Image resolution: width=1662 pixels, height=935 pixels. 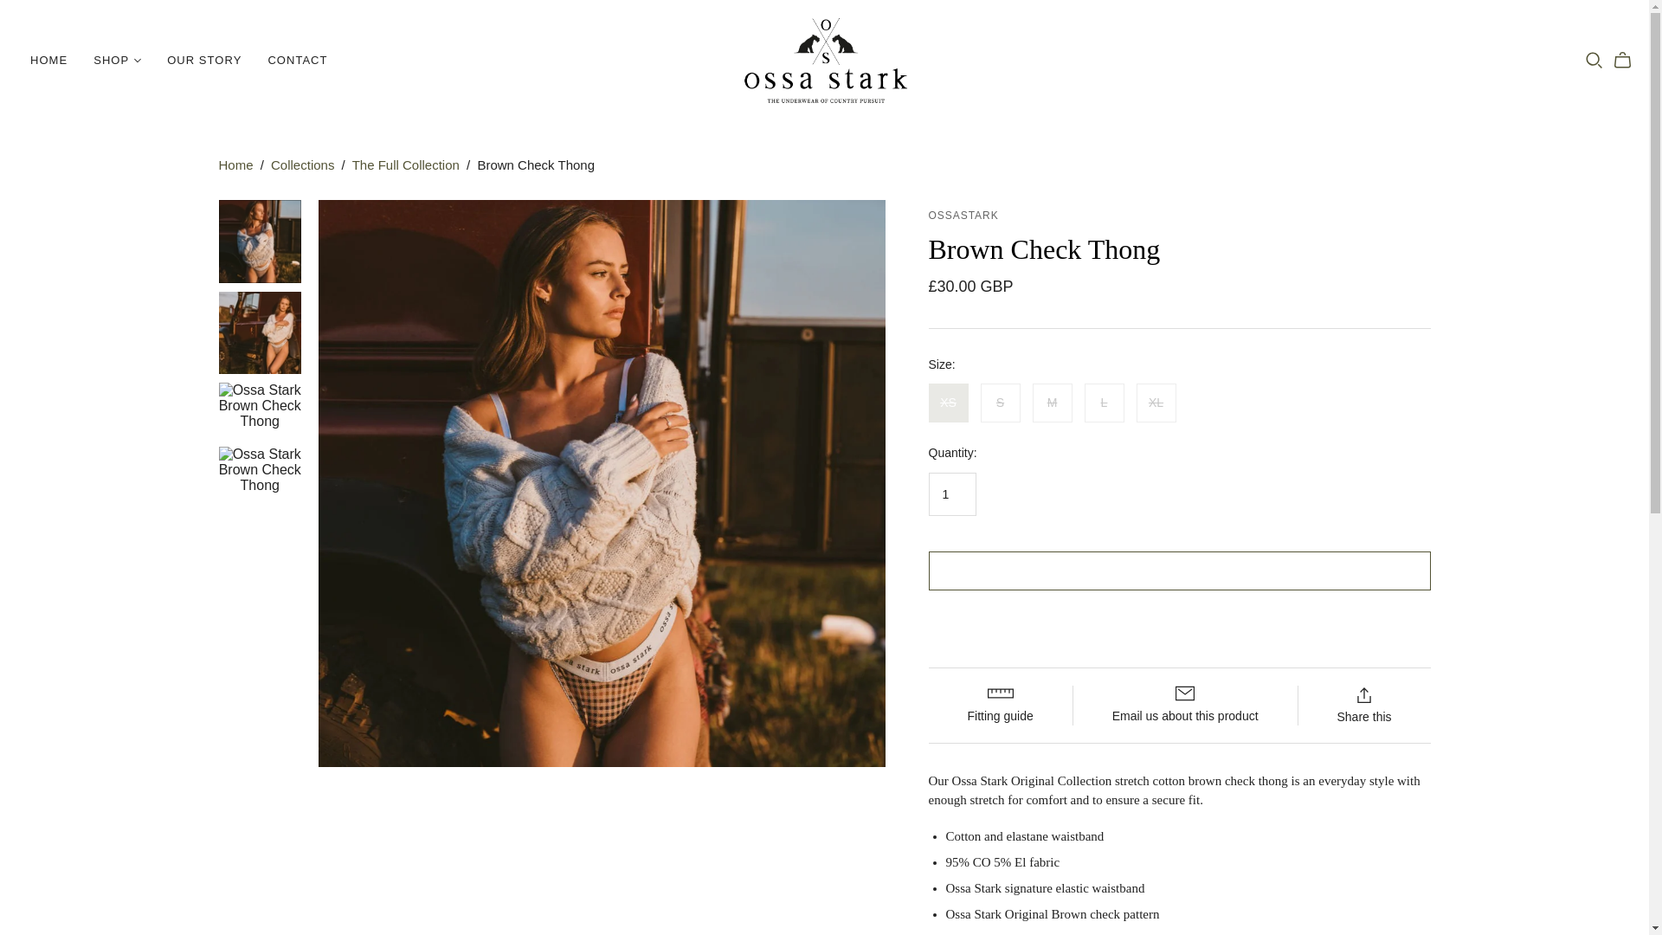 I want to click on HOME, so click(x=48, y=61).